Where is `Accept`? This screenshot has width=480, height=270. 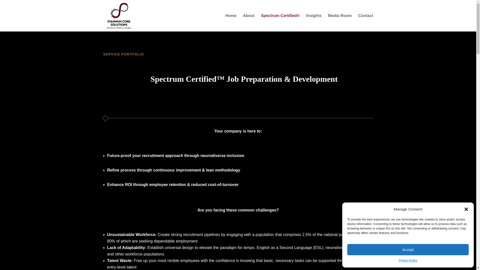
Accept is located at coordinates (408, 249).